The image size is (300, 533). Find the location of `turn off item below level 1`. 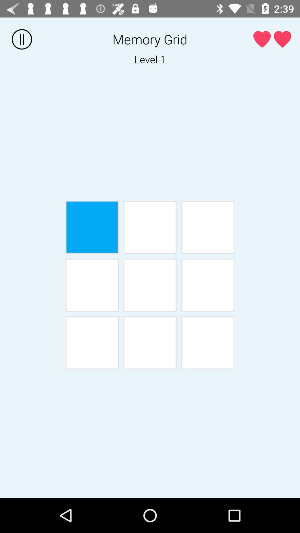

turn off item below level 1 is located at coordinates (92, 227).